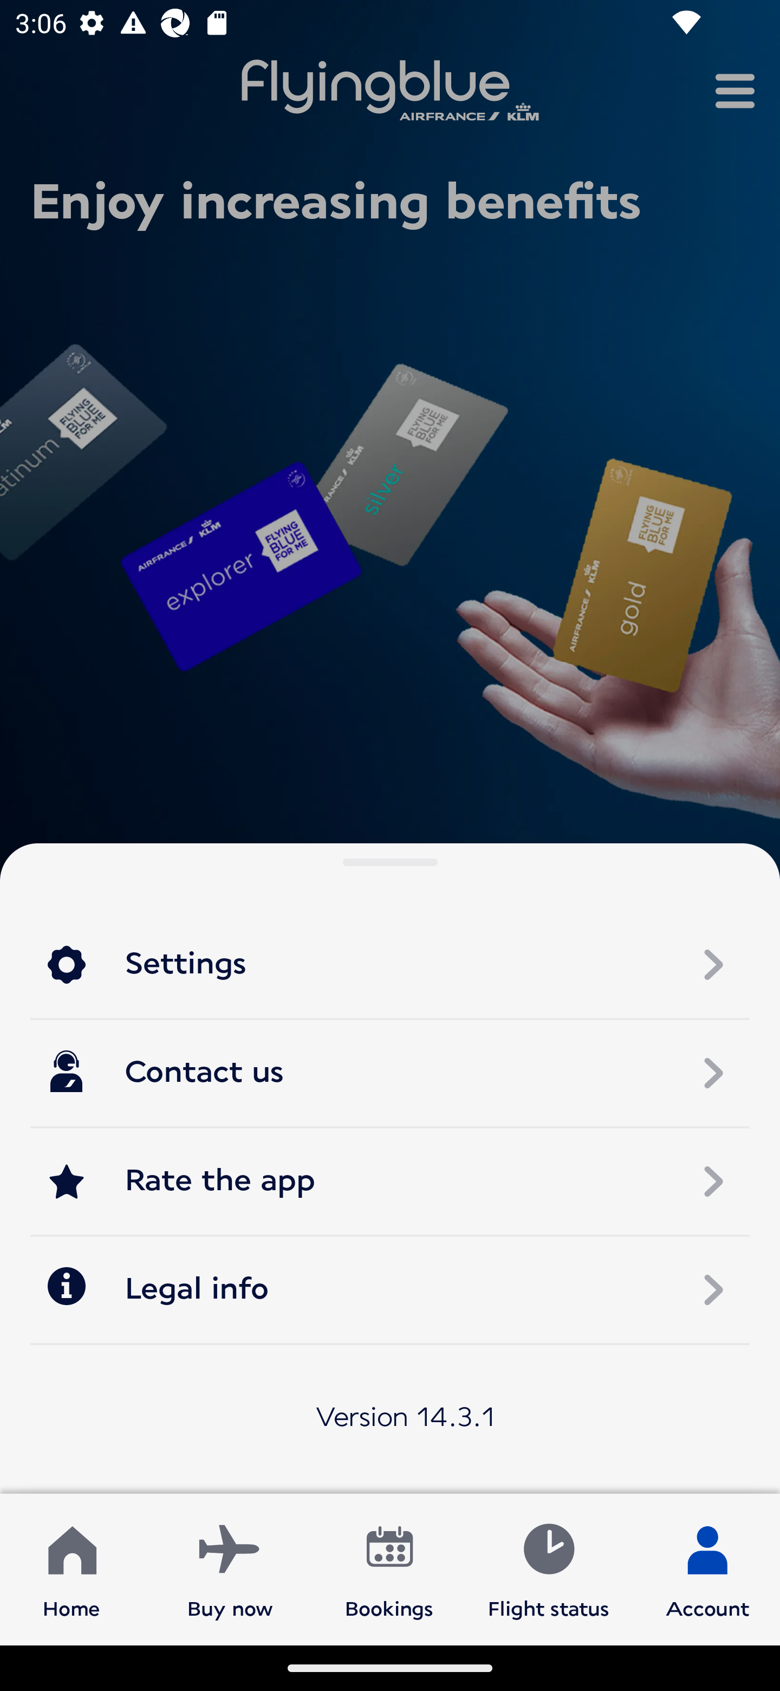 The image size is (780, 1691). Describe the element at coordinates (390, 1289) in the screenshot. I see `Legal info` at that location.